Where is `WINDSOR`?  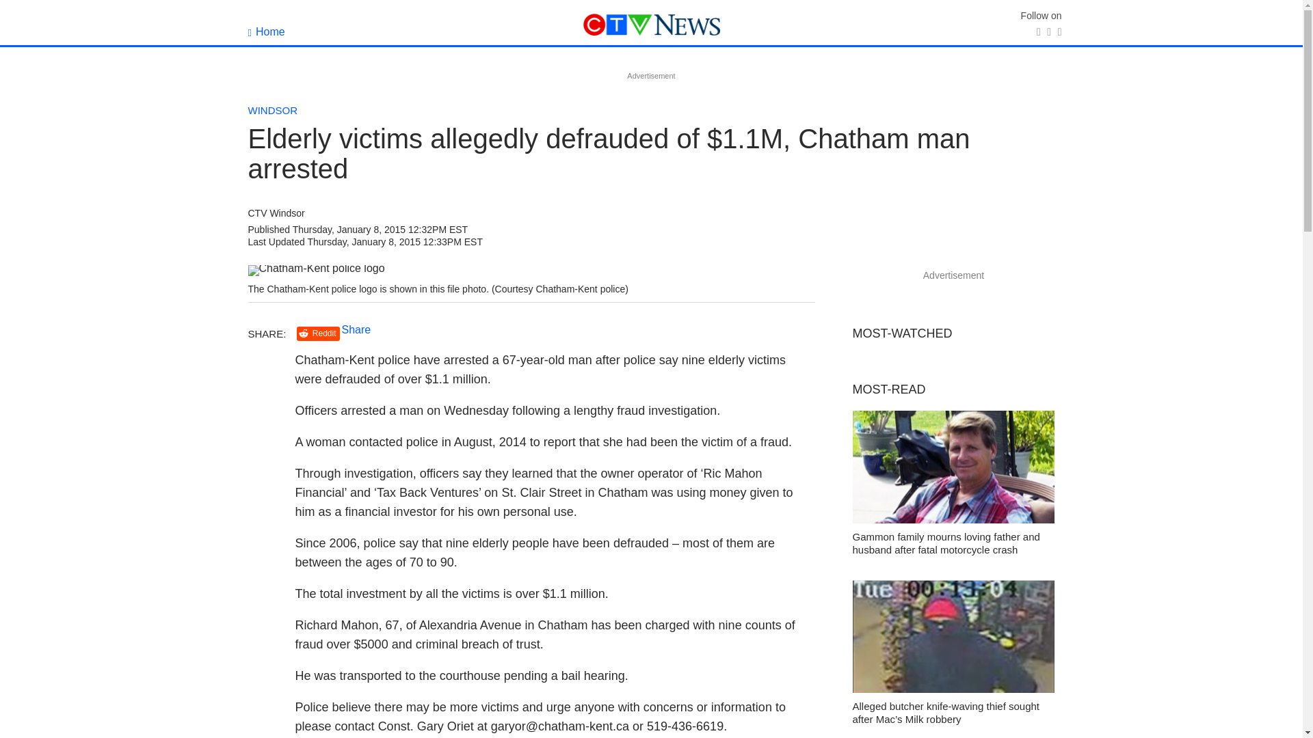 WINDSOR is located at coordinates (272, 110).